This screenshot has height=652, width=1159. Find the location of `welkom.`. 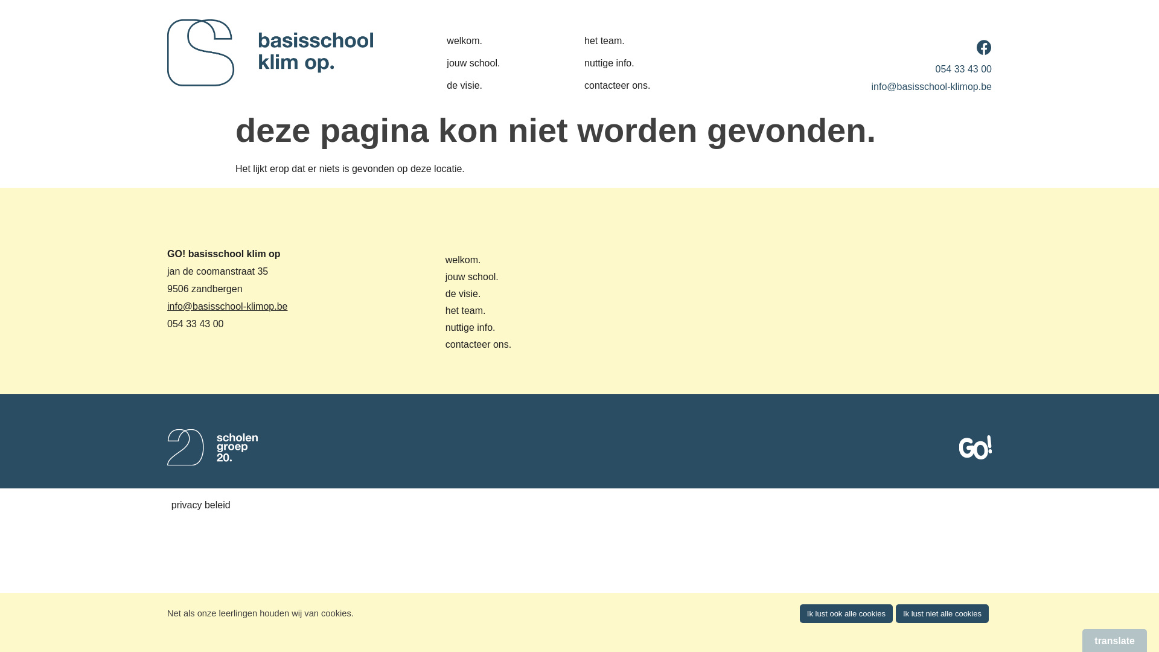

welkom. is located at coordinates (487, 41).